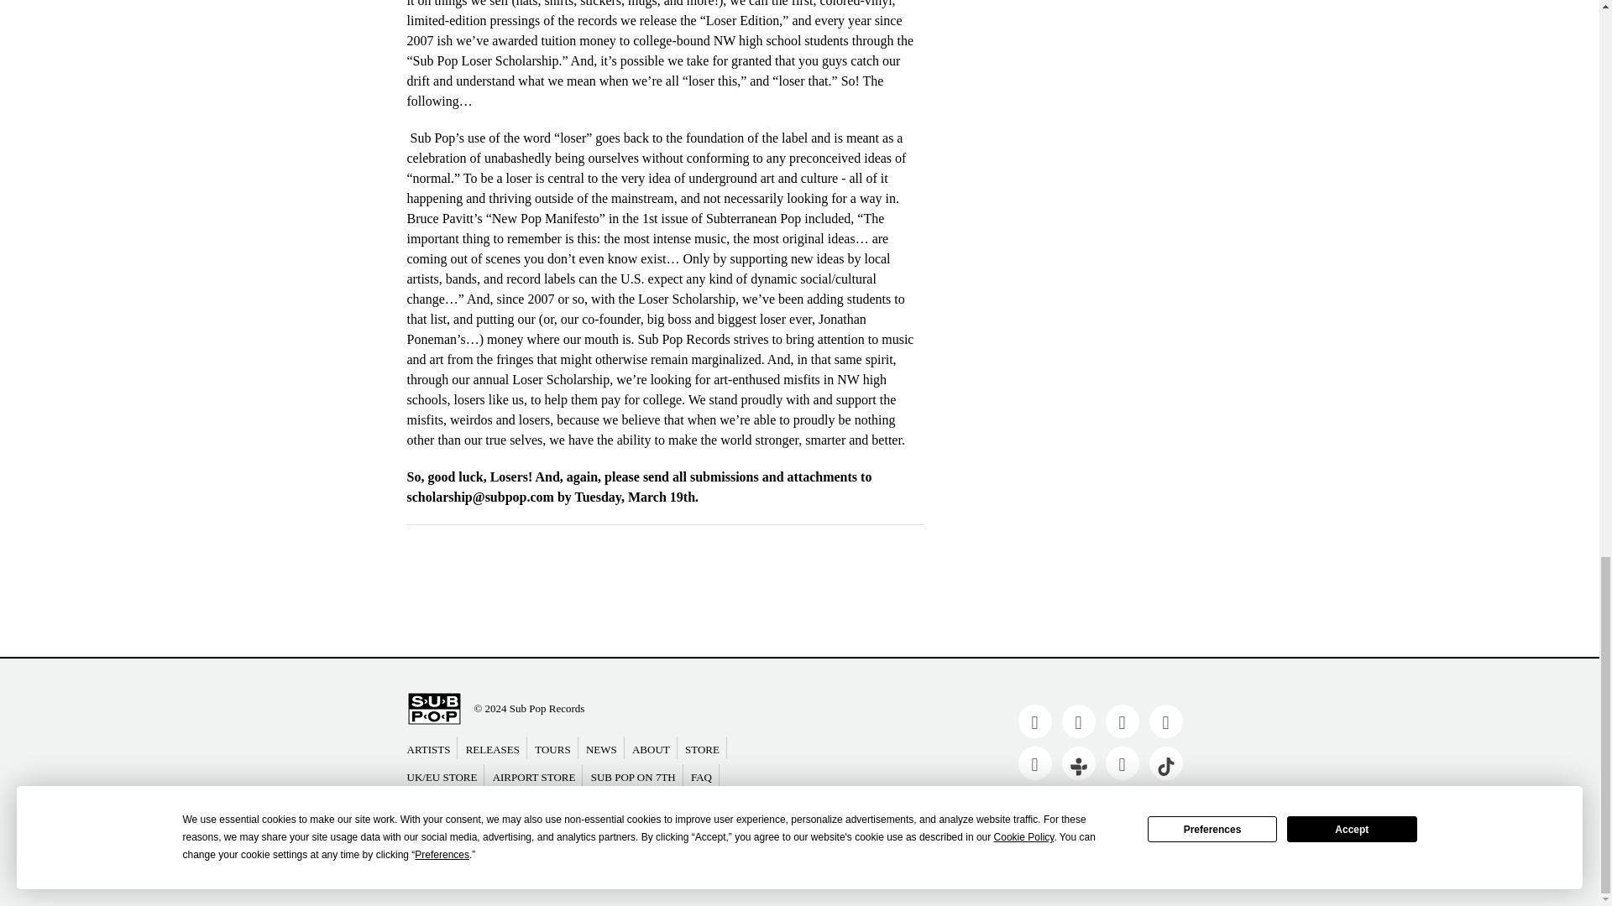 The height and width of the screenshot is (906, 1612). Describe the element at coordinates (1034, 763) in the screenshot. I see `The official Sub Pop Spotify page` at that location.